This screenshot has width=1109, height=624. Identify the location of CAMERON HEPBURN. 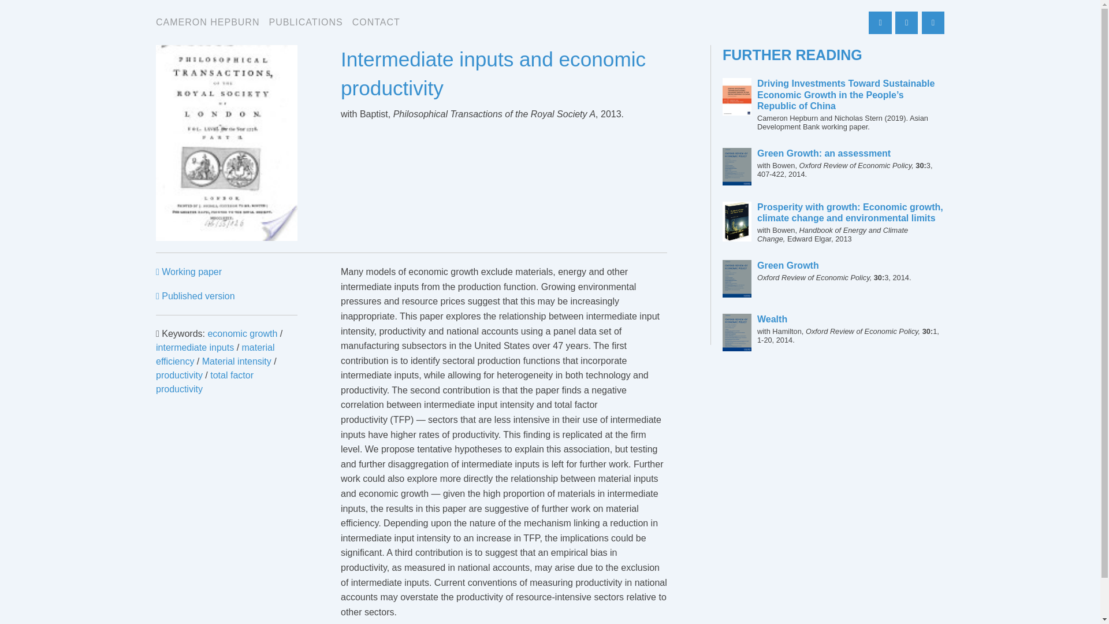
(243, 334).